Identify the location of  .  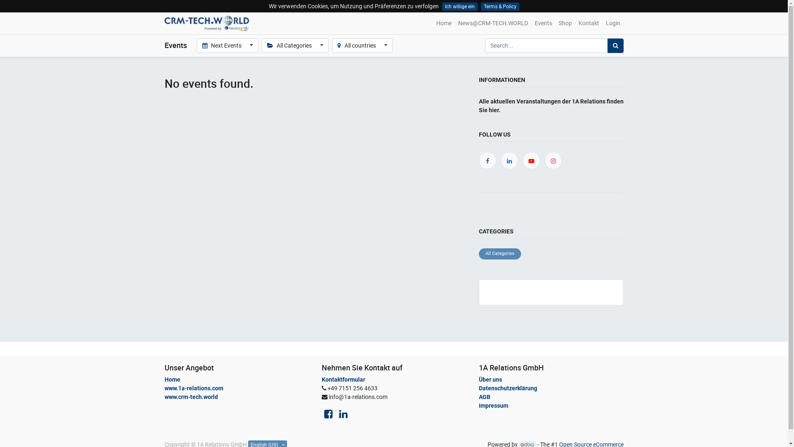
(480, 207).